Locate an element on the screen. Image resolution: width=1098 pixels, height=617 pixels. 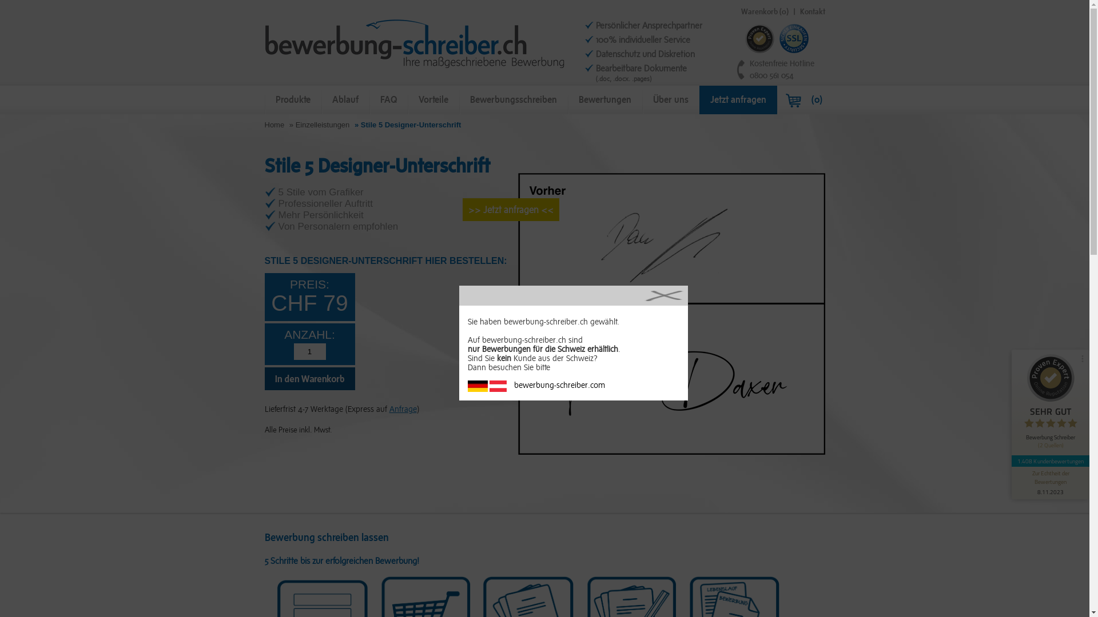
Vorteile is located at coordinates (433, 100).